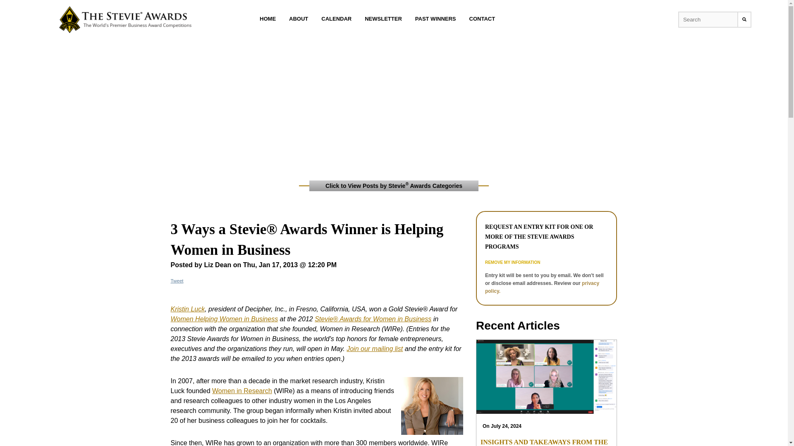  What do you see at coordinates (224, 319) in the screenshot?
I see `Women Helping Women in Business` at bounding box center [224, 319].